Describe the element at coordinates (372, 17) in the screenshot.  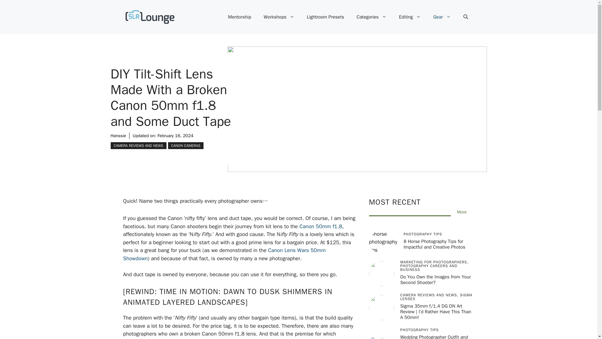
I see `Categories` at that location.